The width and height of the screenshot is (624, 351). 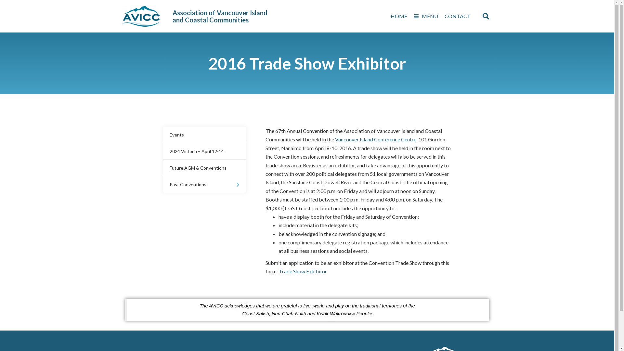 What do you see at coordinates (220, 16) in the screenshot?
I see `Association of Vancouver Island and Coastal Communities` at bounding box center [220, 16].